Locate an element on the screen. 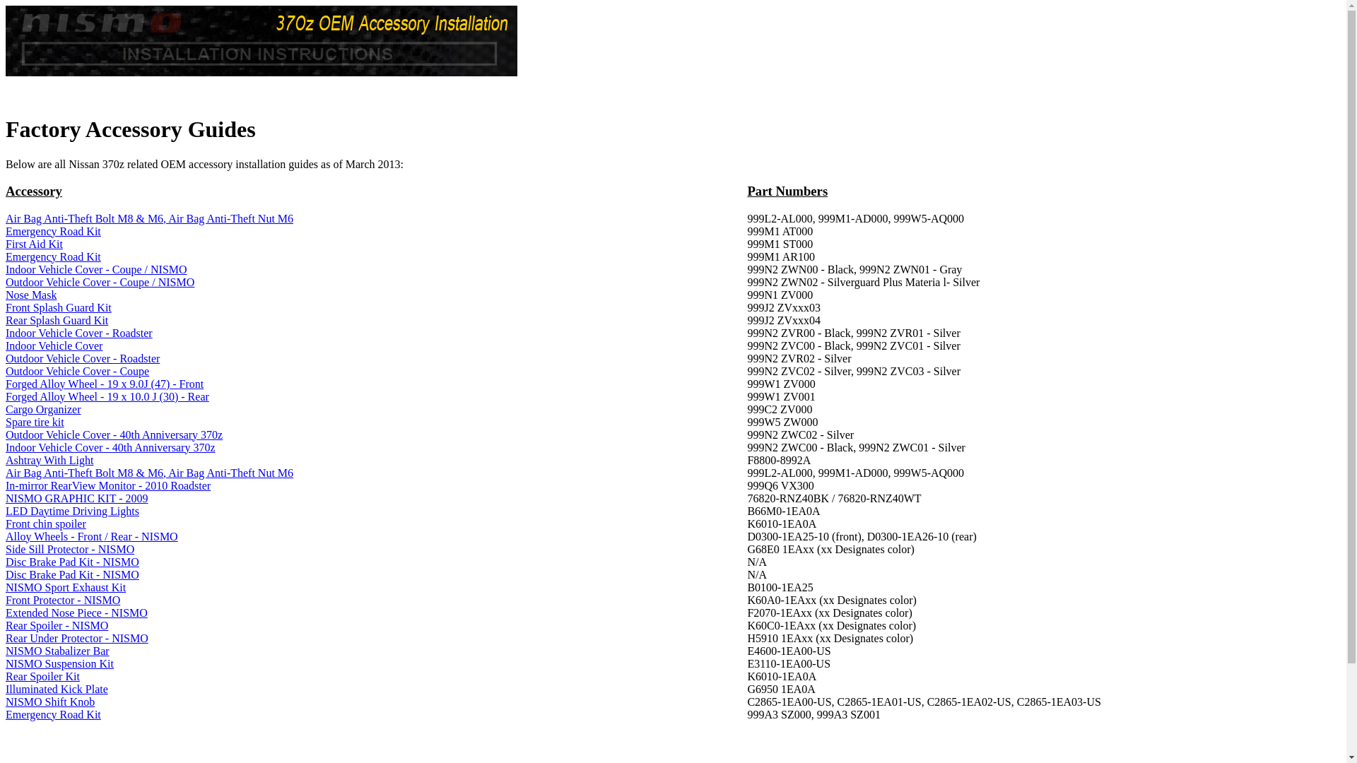  Spare tire kit is located at coordinates (35, 422).